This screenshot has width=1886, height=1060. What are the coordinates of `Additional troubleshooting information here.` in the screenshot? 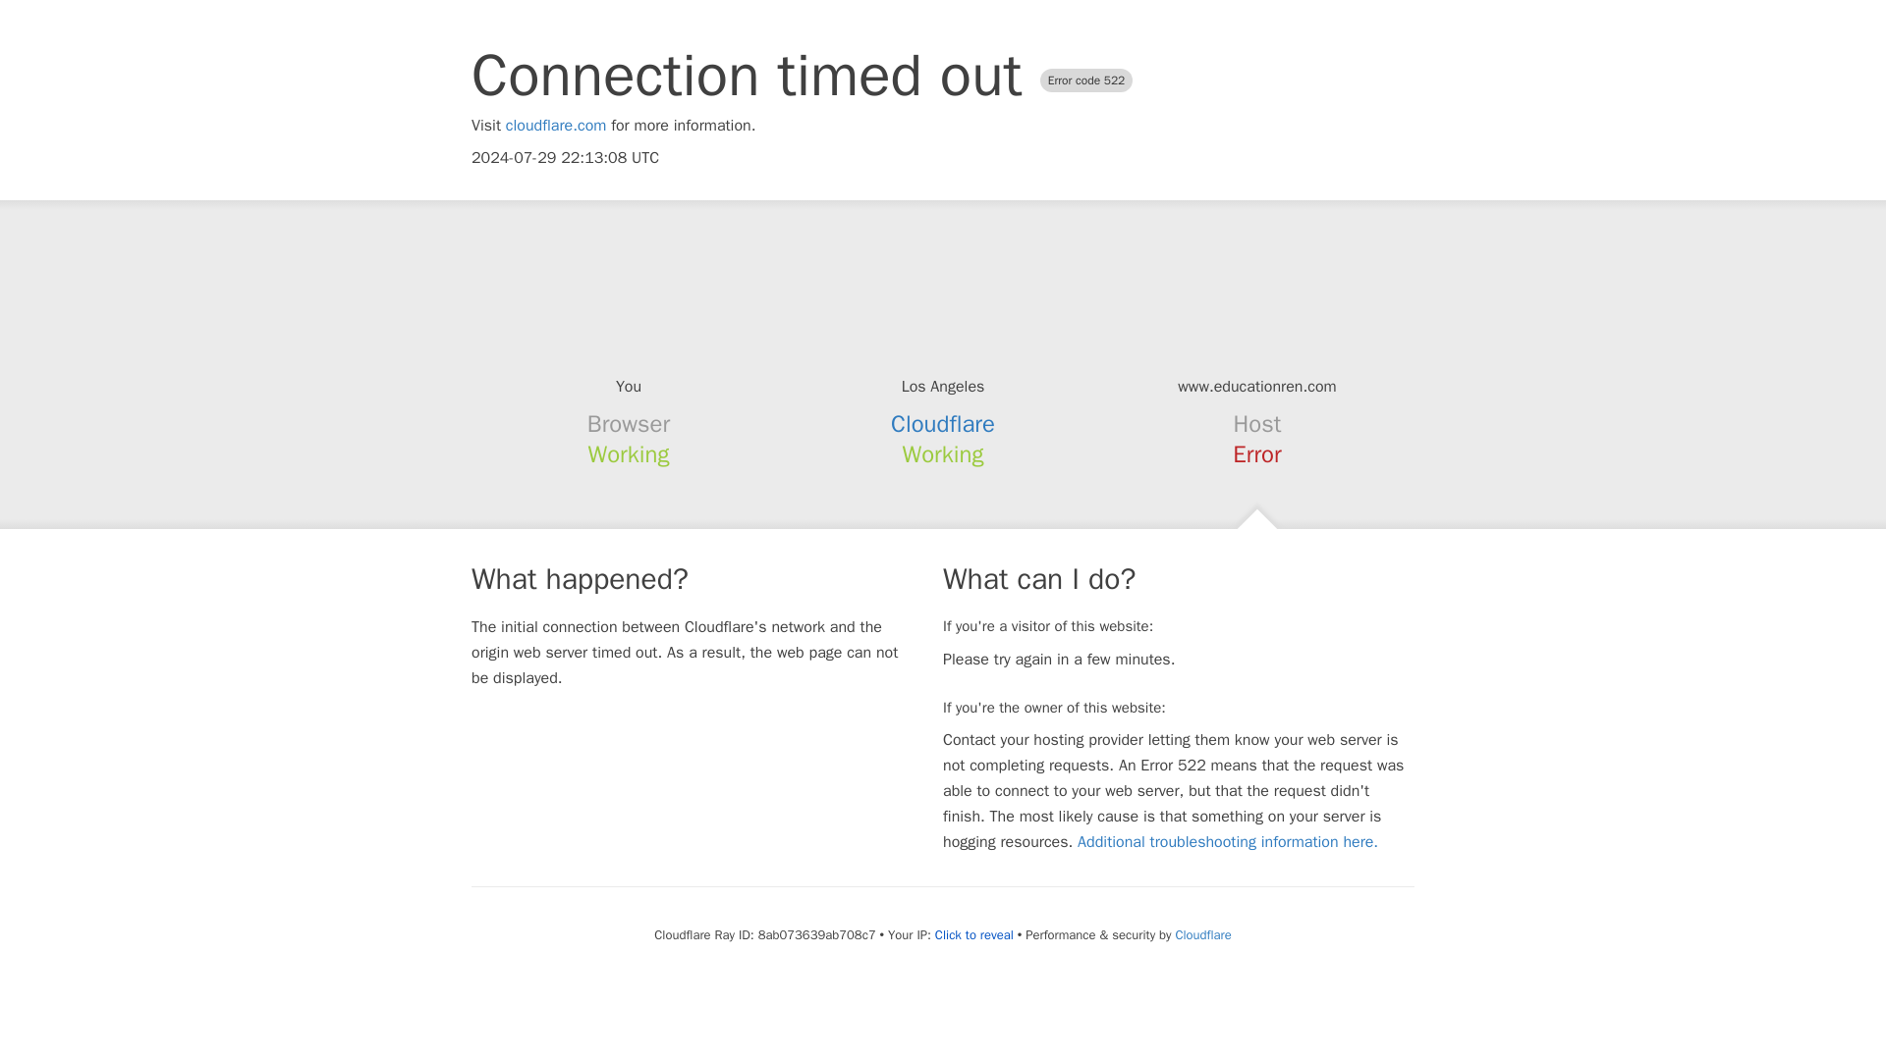 It's located at (1228, 842).